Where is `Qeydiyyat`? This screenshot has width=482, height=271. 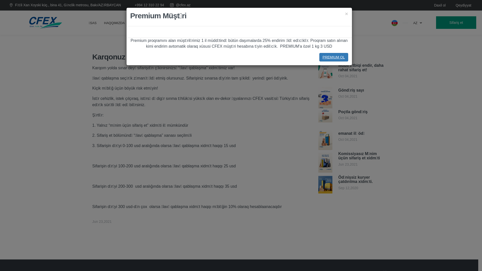
Qeydiyyat is located at coordinates (463, 5).